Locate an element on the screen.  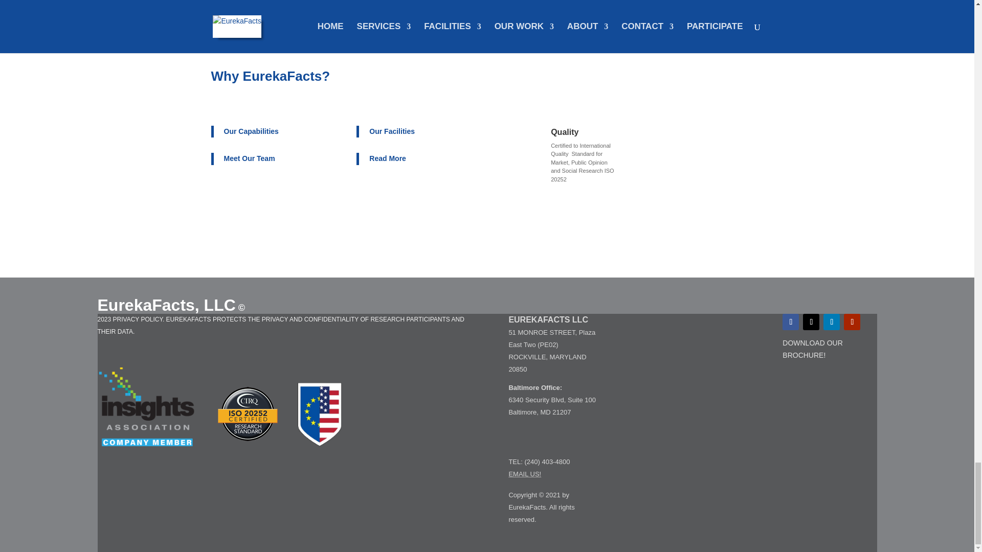
Follow on LinkedIn is located at coordinates (832, 322).